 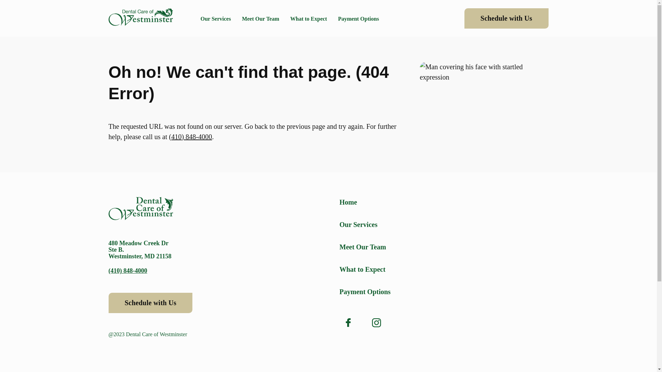 What do you see at coordinates (443, 225) in the screenshot?
I see `Our Services` at bounding box center [443, 225].